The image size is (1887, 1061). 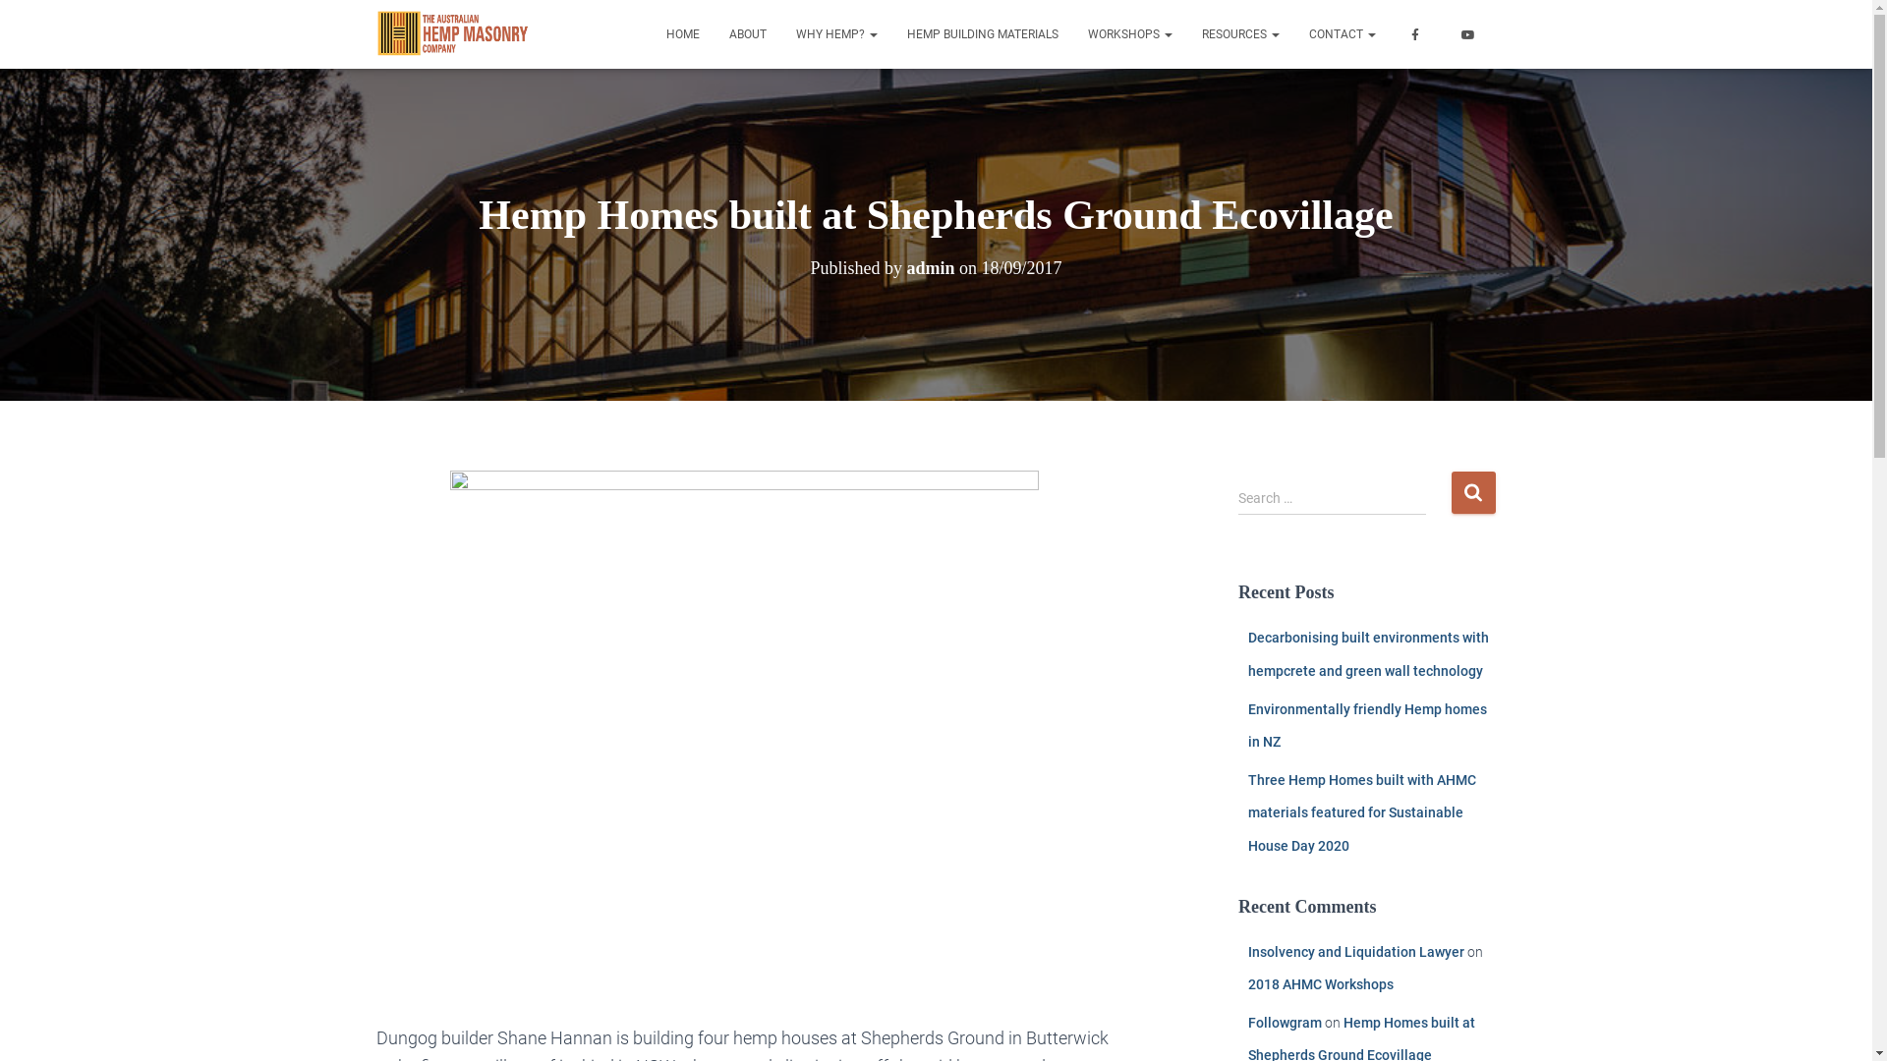 I want to click on CONTACT, so click(x=1342, y=34).